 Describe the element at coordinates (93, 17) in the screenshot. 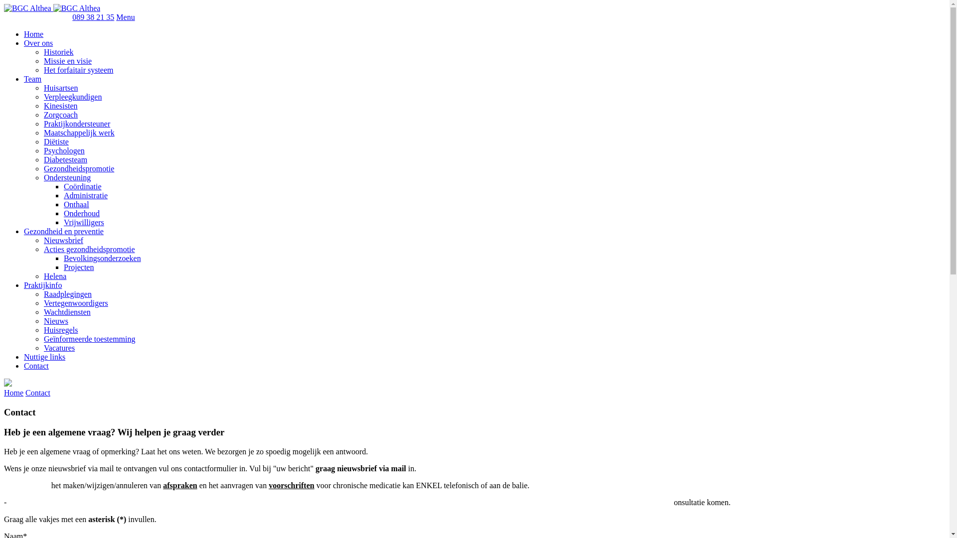

I see `089 38 21 35` at that location.